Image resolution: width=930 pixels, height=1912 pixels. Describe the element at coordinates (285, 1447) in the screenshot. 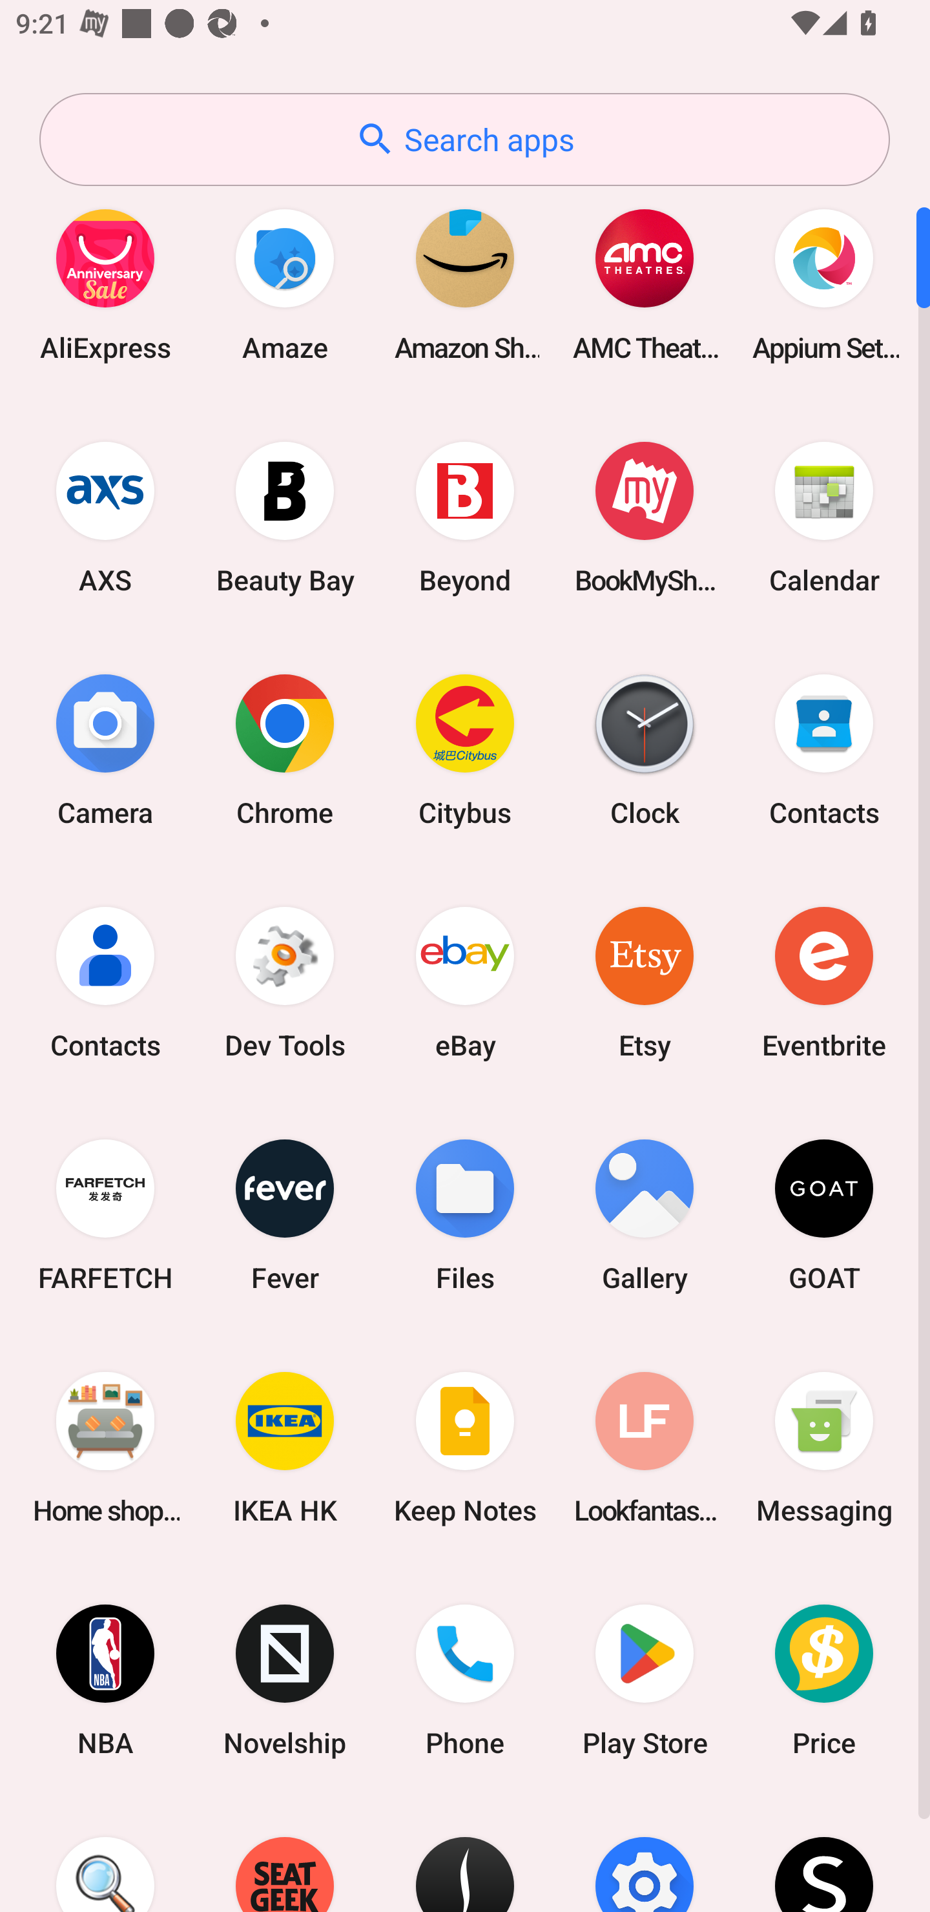

I see `IKEA HK` at that location.